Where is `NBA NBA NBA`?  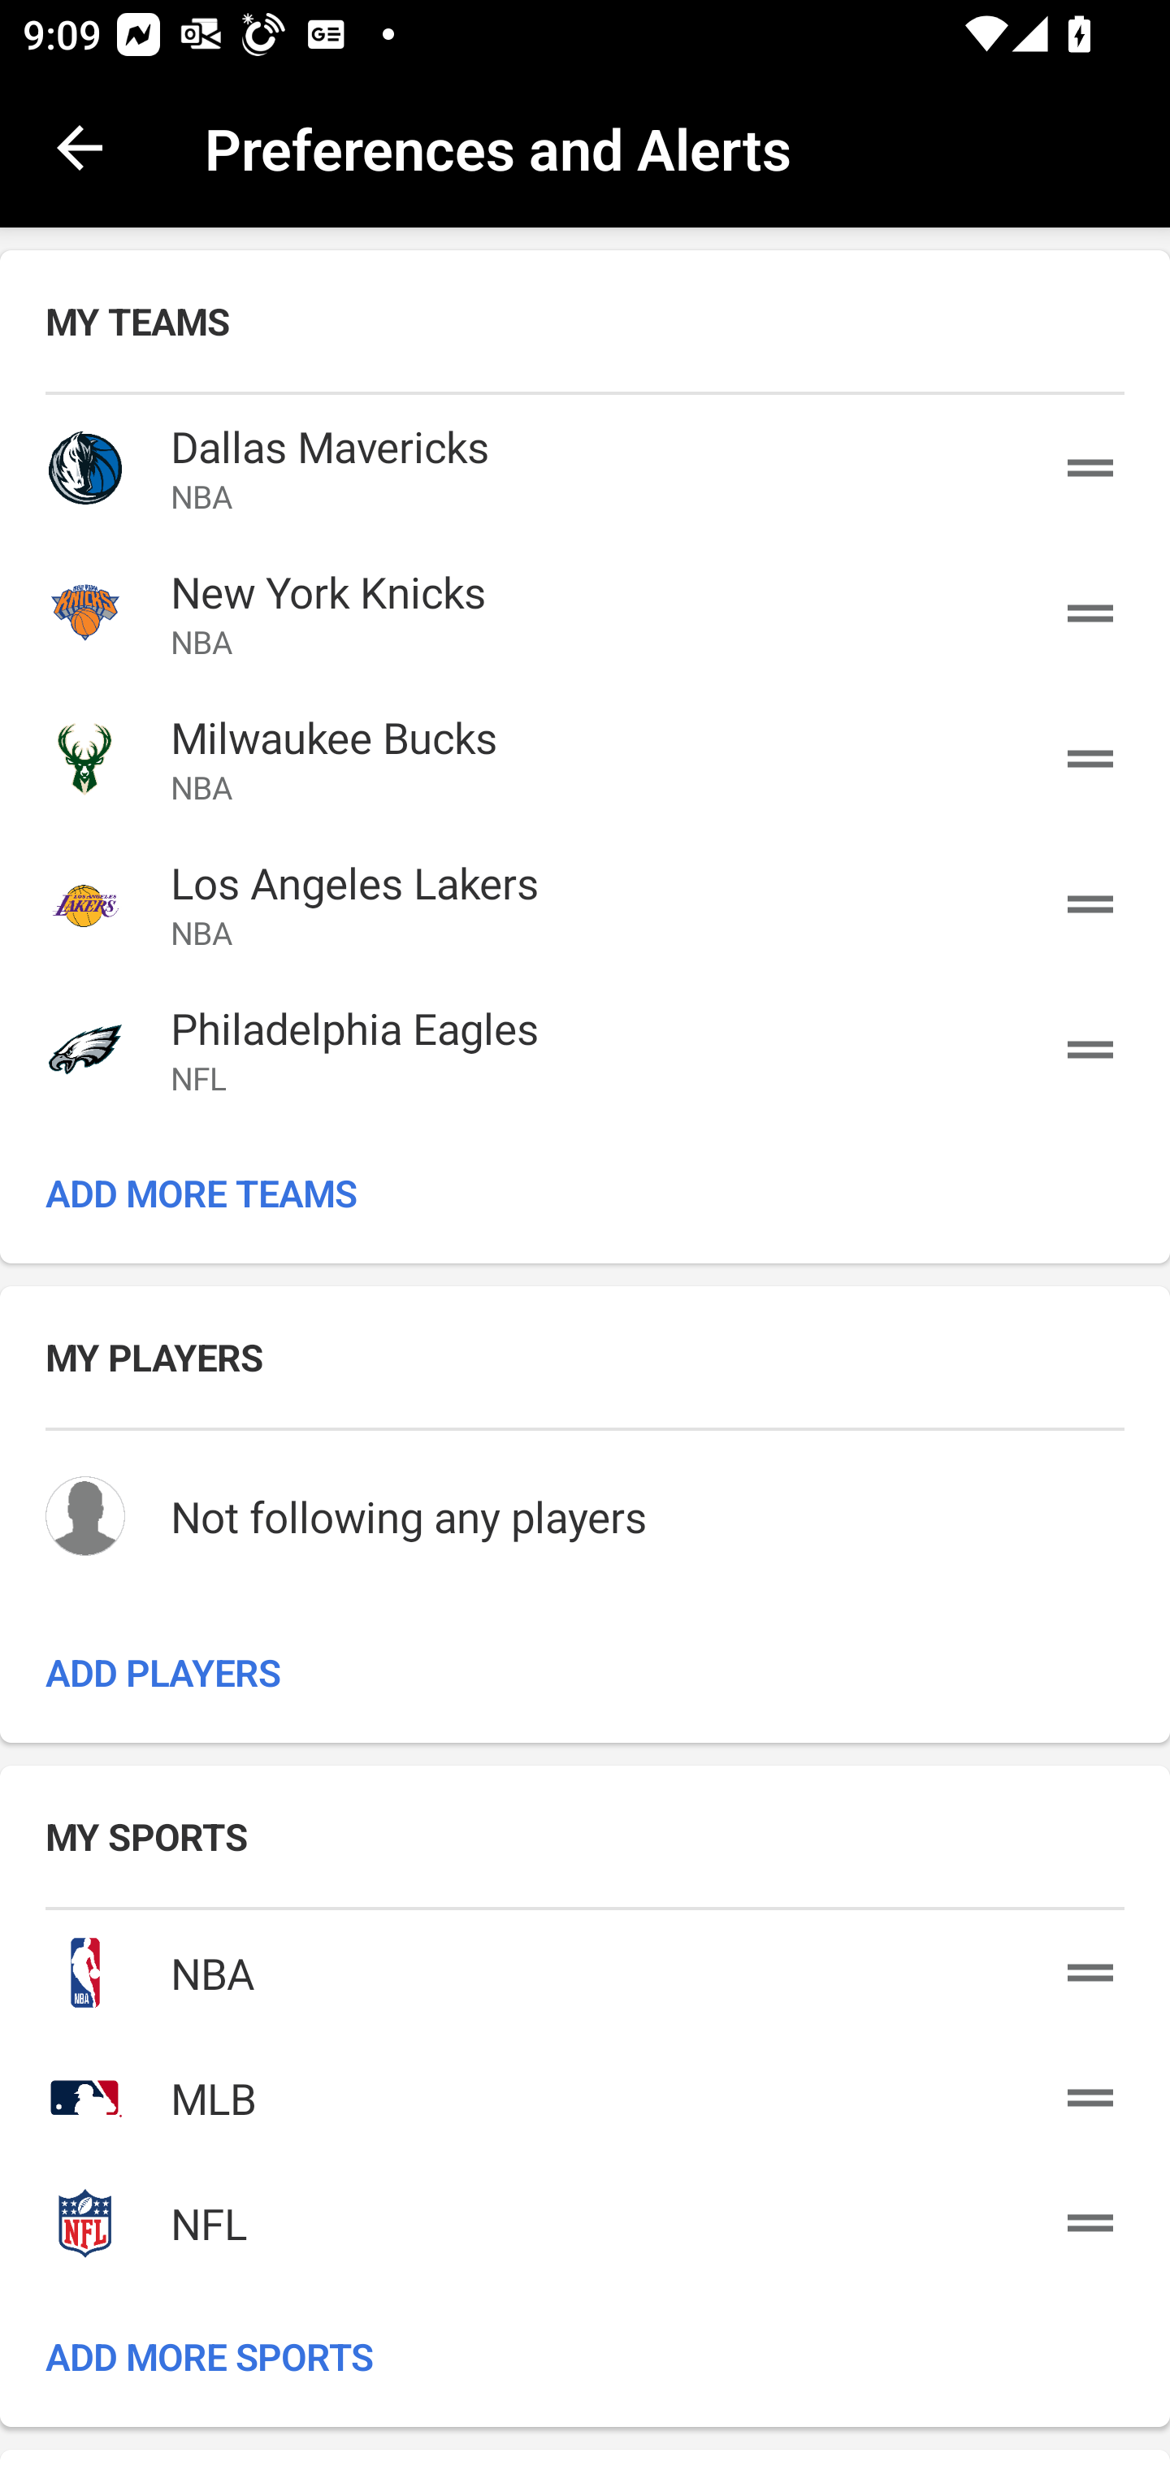 NBA NBA NBA is located at coordinates (585, 1966).